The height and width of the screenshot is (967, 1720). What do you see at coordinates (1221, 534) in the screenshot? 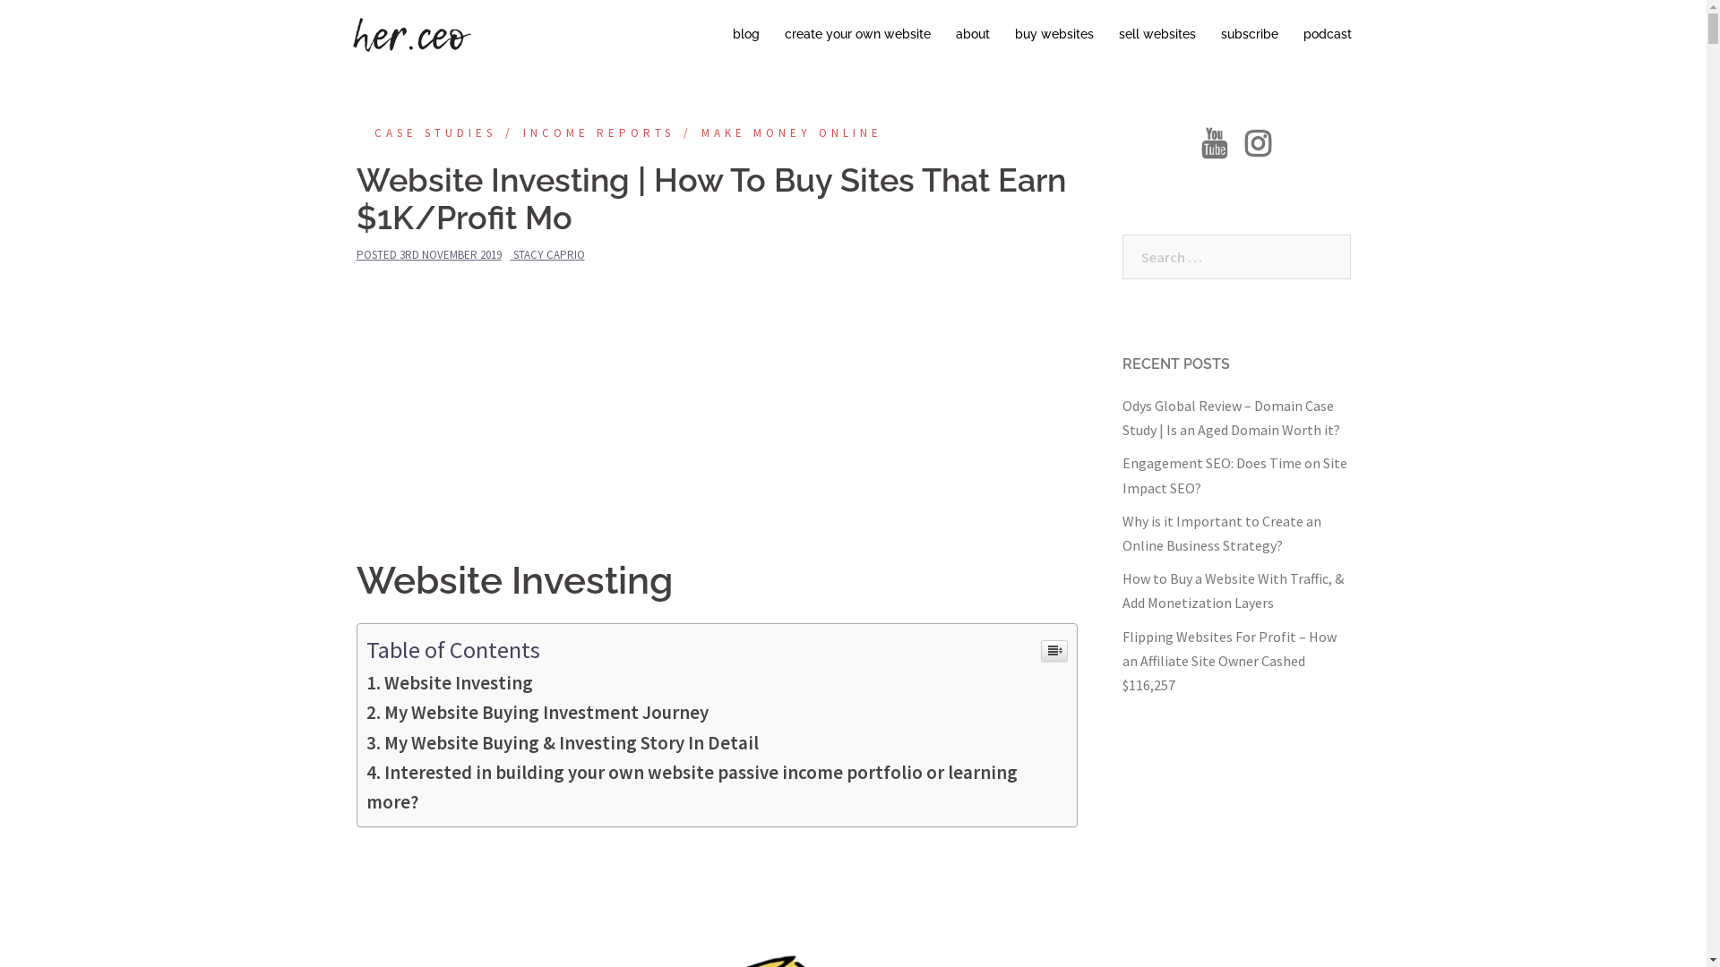
I see `Why is it Important to Create an Online Business Strategy?` at bounding box center [1221, 534].